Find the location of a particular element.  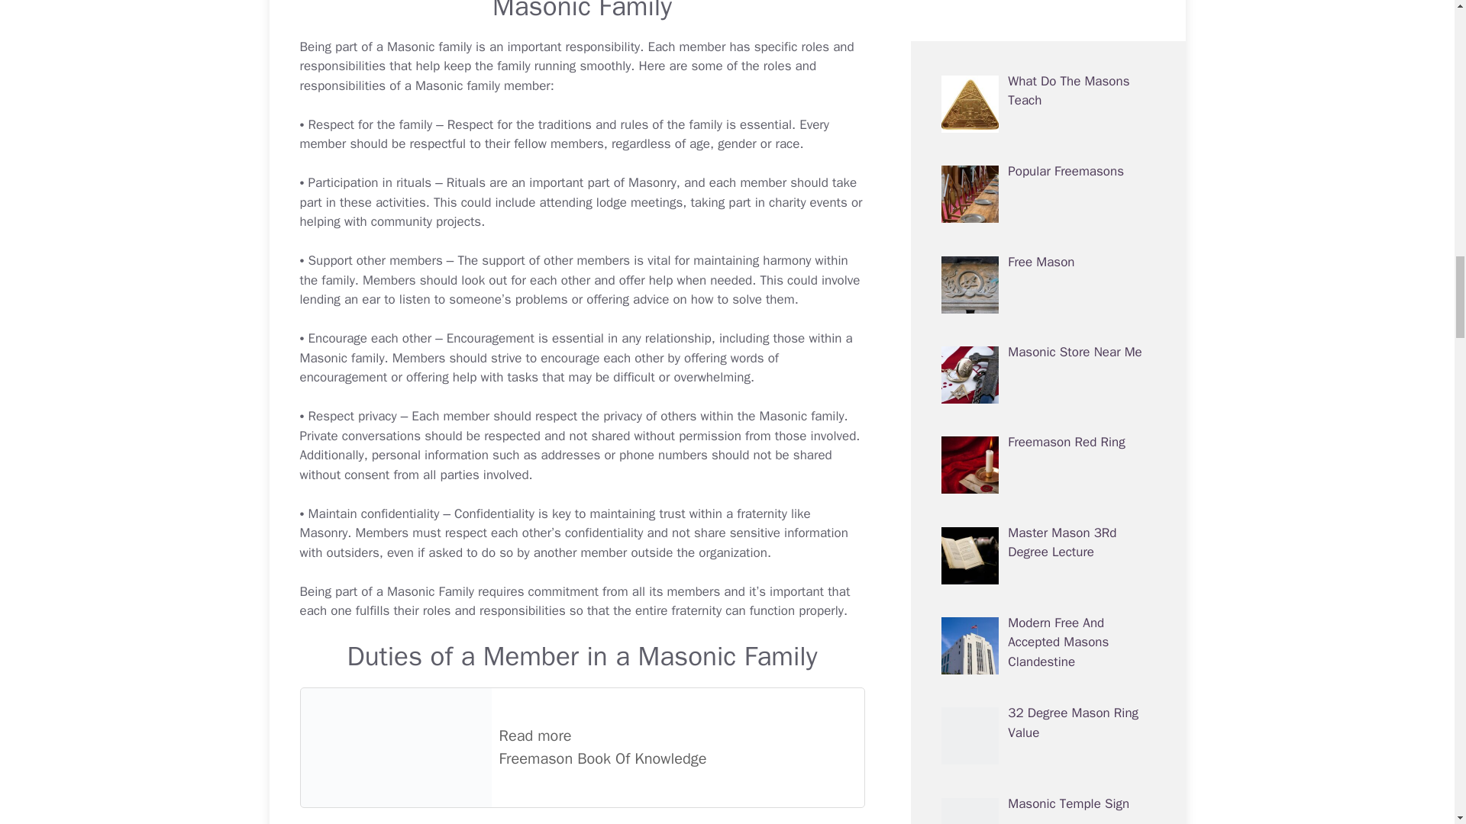

Masonic Family is located at coordinates (582, 11).